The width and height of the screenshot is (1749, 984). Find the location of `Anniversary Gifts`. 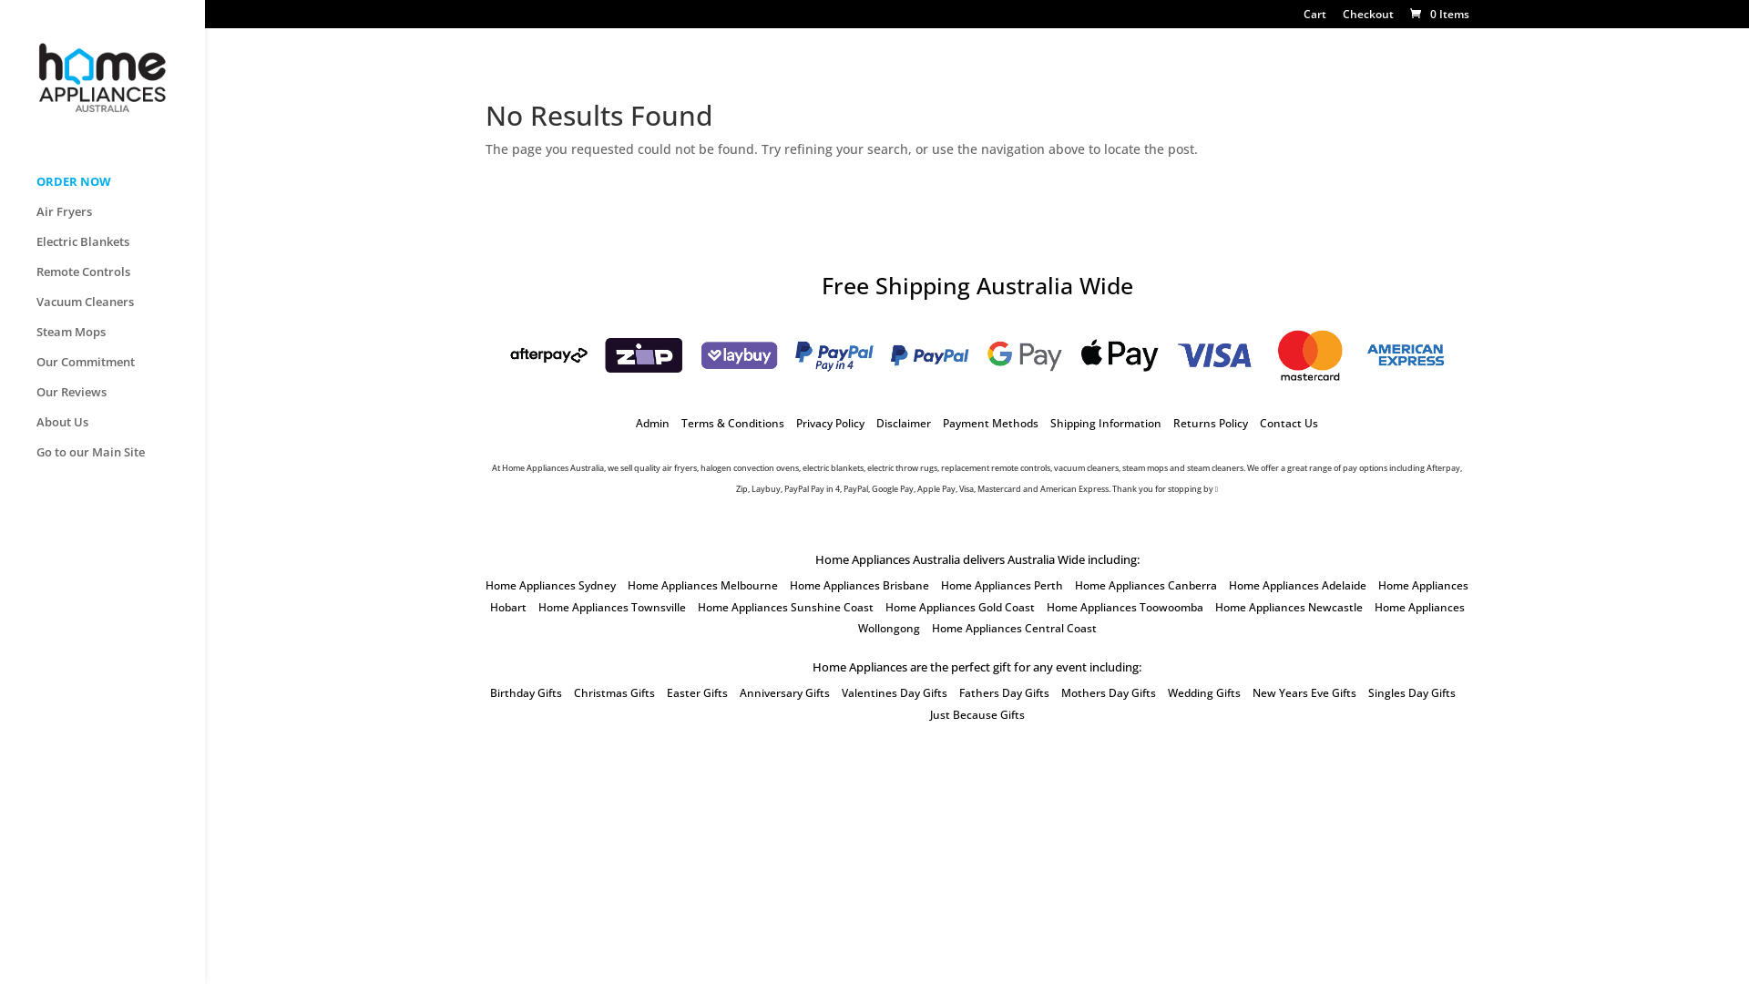

Anniversary Gifts is located at coordinates (785, 692).